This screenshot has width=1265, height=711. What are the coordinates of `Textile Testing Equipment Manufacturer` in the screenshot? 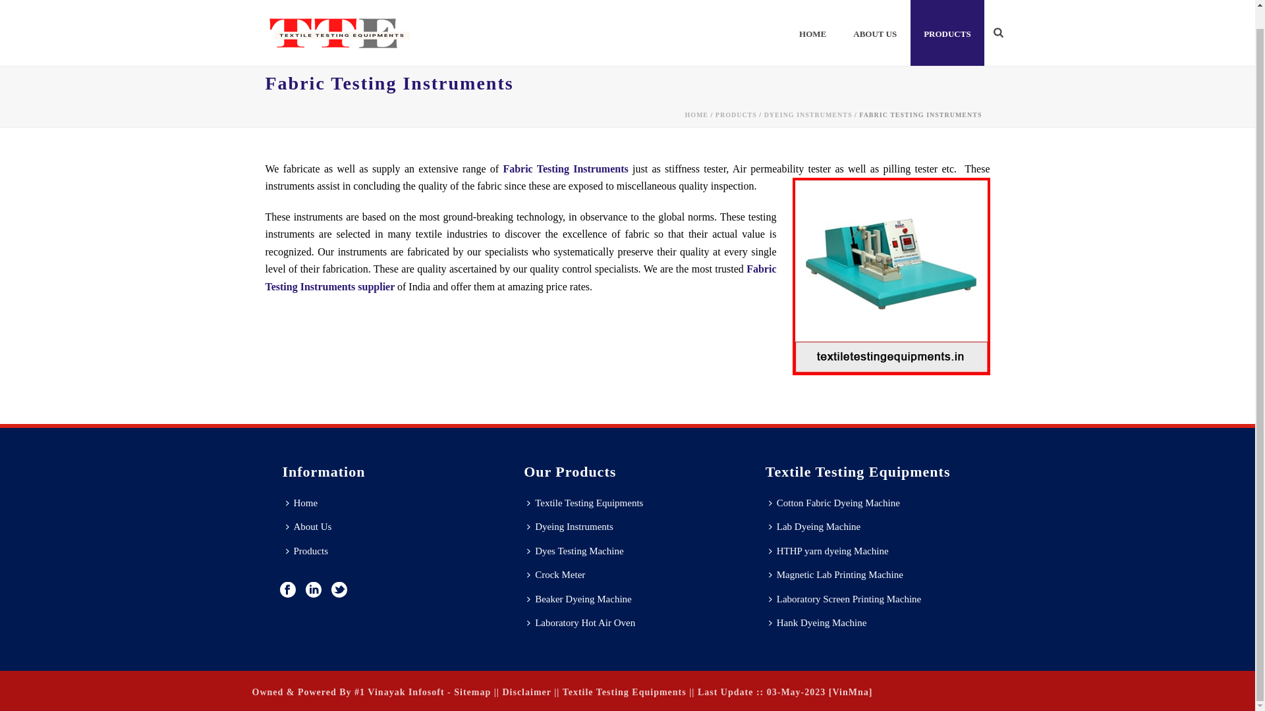 It's located at (339, 22).